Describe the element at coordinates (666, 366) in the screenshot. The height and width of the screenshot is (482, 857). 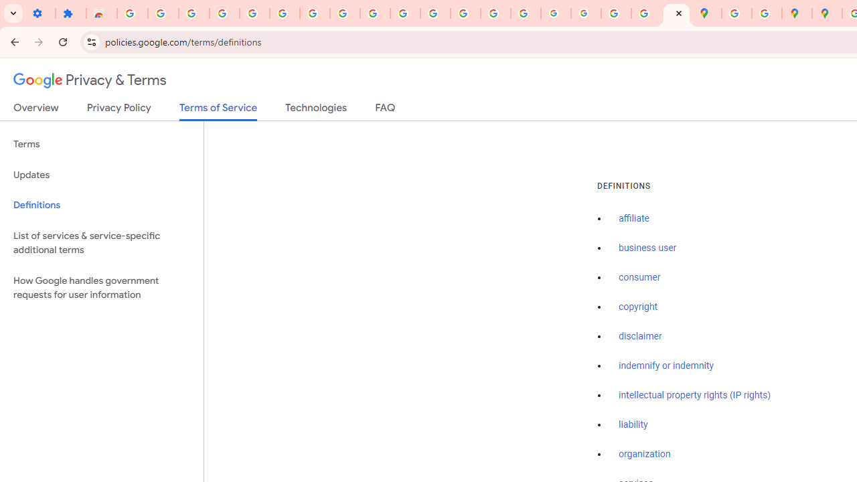
I see `indemnify or indemnity` at that location.